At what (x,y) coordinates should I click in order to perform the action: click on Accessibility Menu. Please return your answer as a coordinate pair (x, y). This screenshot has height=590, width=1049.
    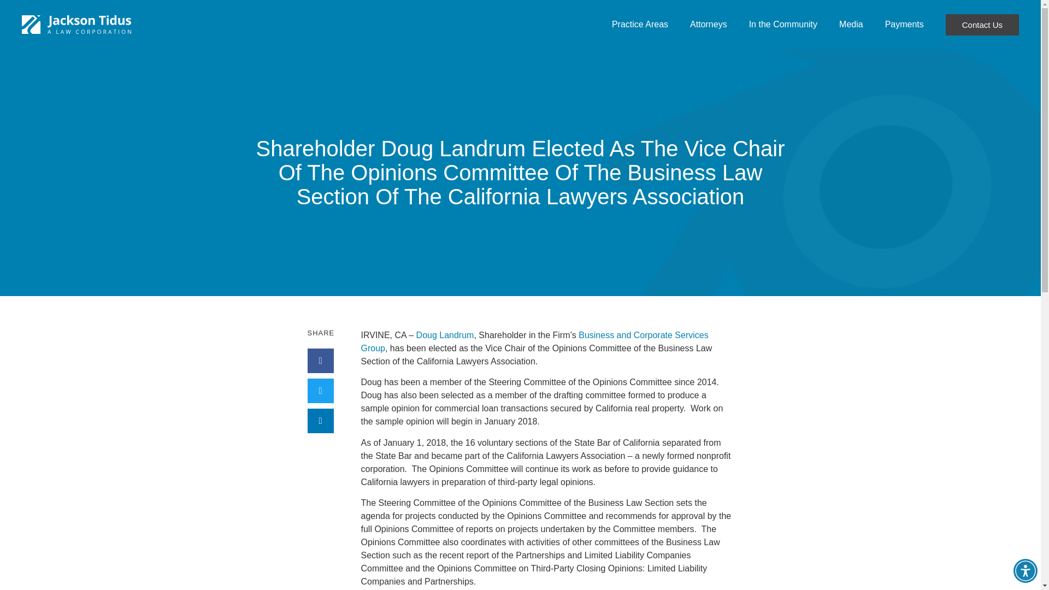
    Looking at the image, I should click on (1025, 570).